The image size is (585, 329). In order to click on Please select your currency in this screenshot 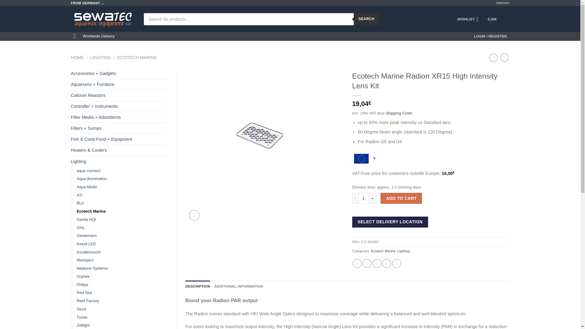, I will do `click(364, 161)`.